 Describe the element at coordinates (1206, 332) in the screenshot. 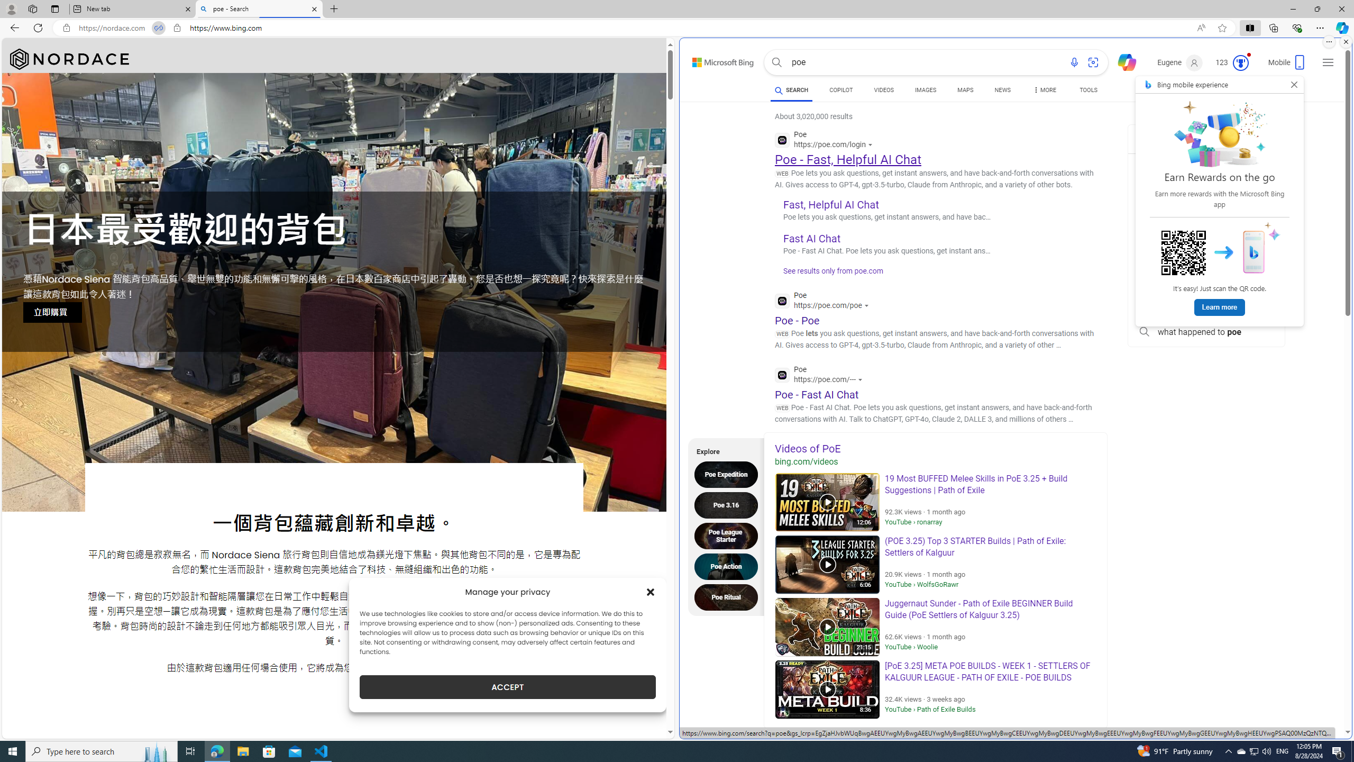

I see `what happened to poe` at that location.